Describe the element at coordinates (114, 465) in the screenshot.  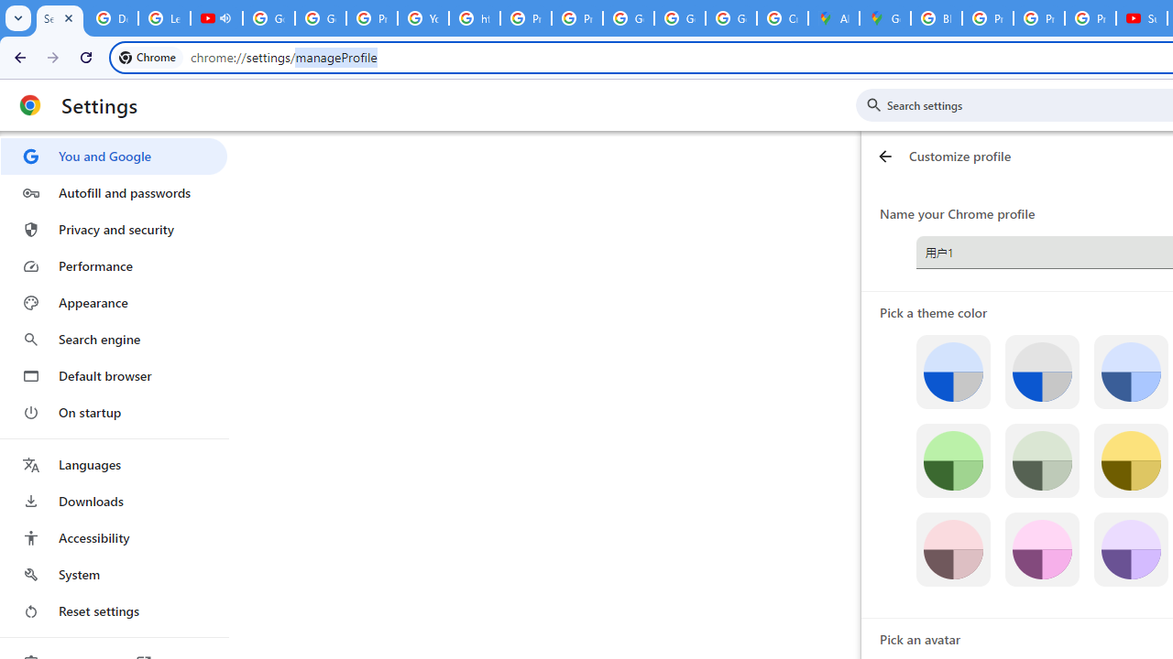
I see `Languages` at that location.